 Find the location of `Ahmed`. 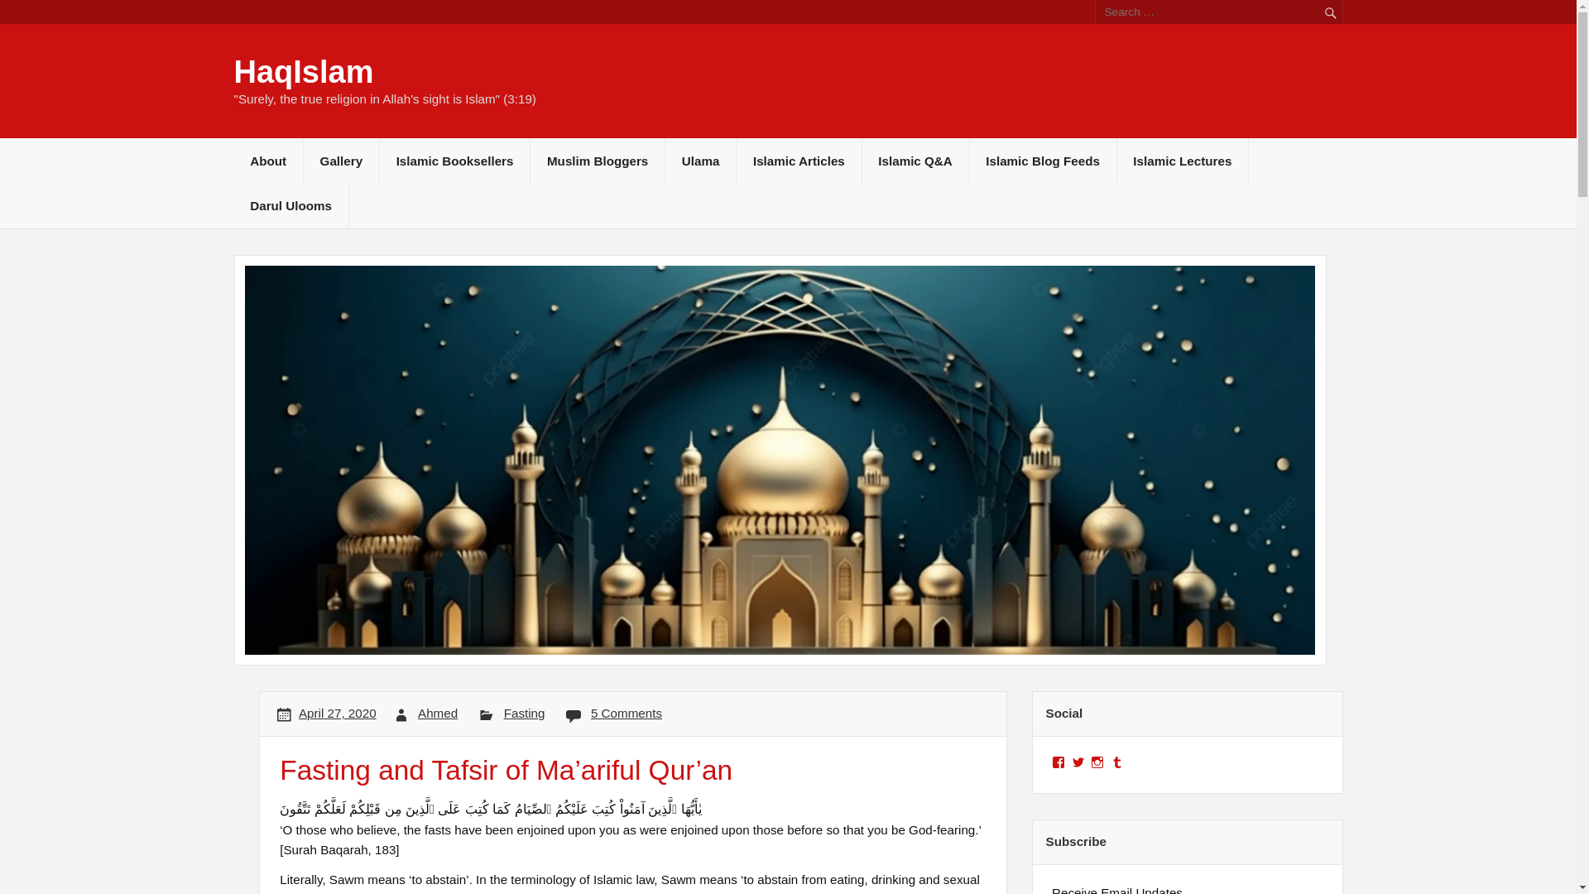

Ahmed is located at coordinates (437, 714).